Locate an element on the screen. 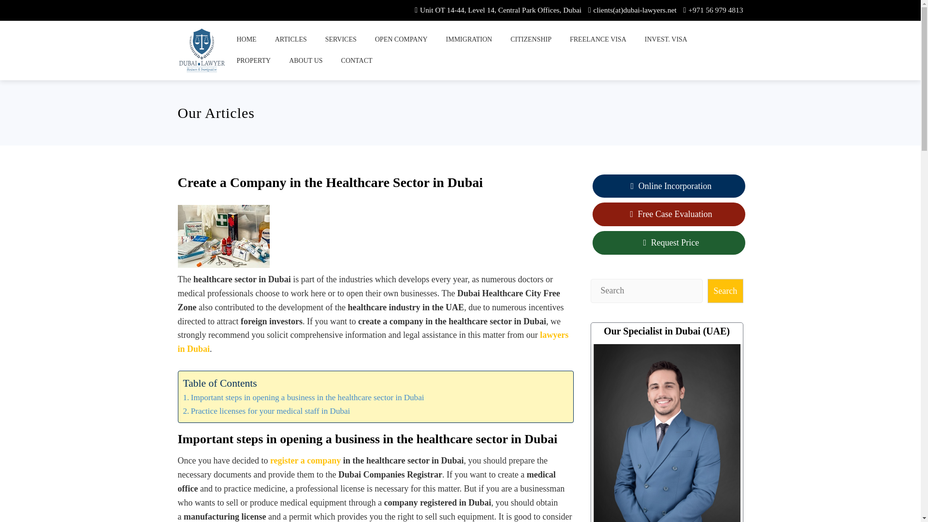 The width and height of the screenshot is (928, 522). PROPERTY is located at coordinates (253, 60).